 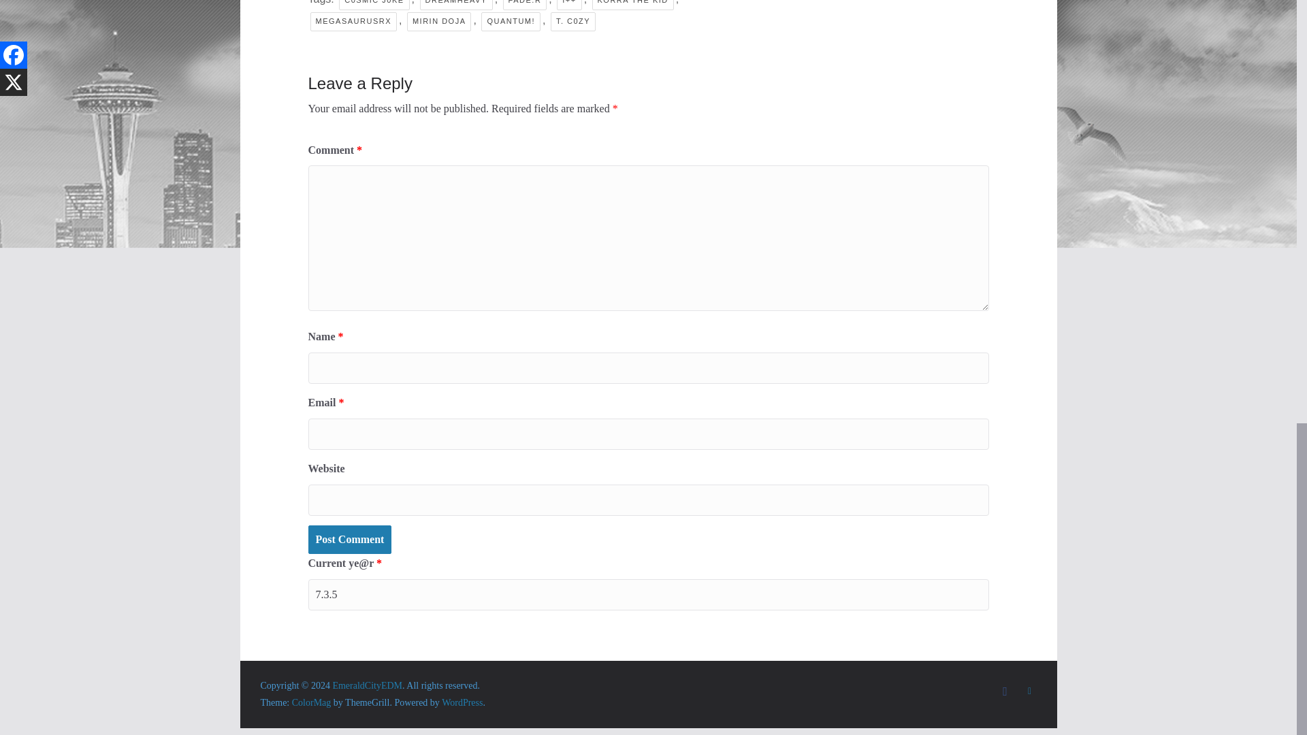 I want to click on ColorMag, so click(x=312, y=702).